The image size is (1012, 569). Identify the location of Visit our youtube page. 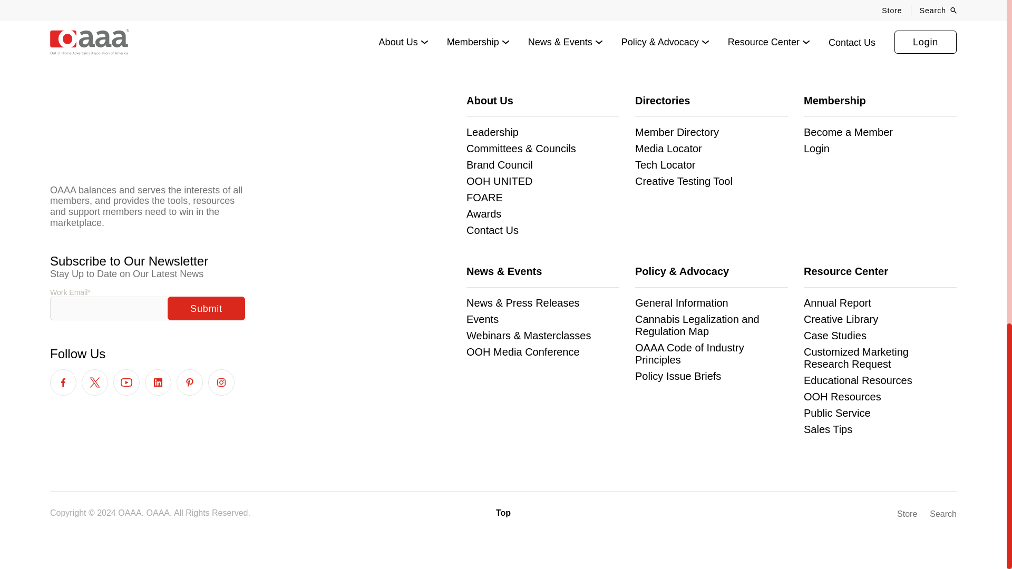
(126, 382).